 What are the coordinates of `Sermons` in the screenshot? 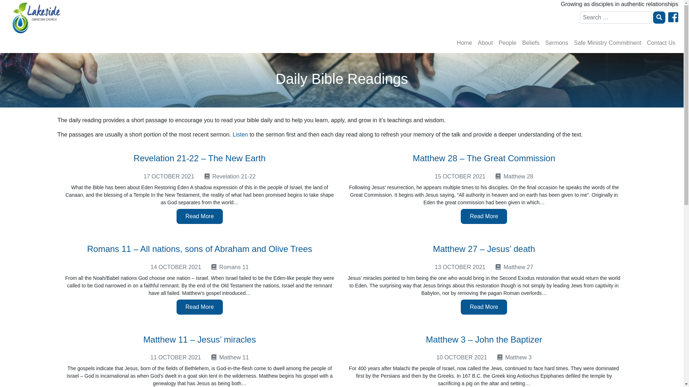 It's located at (557, 43).